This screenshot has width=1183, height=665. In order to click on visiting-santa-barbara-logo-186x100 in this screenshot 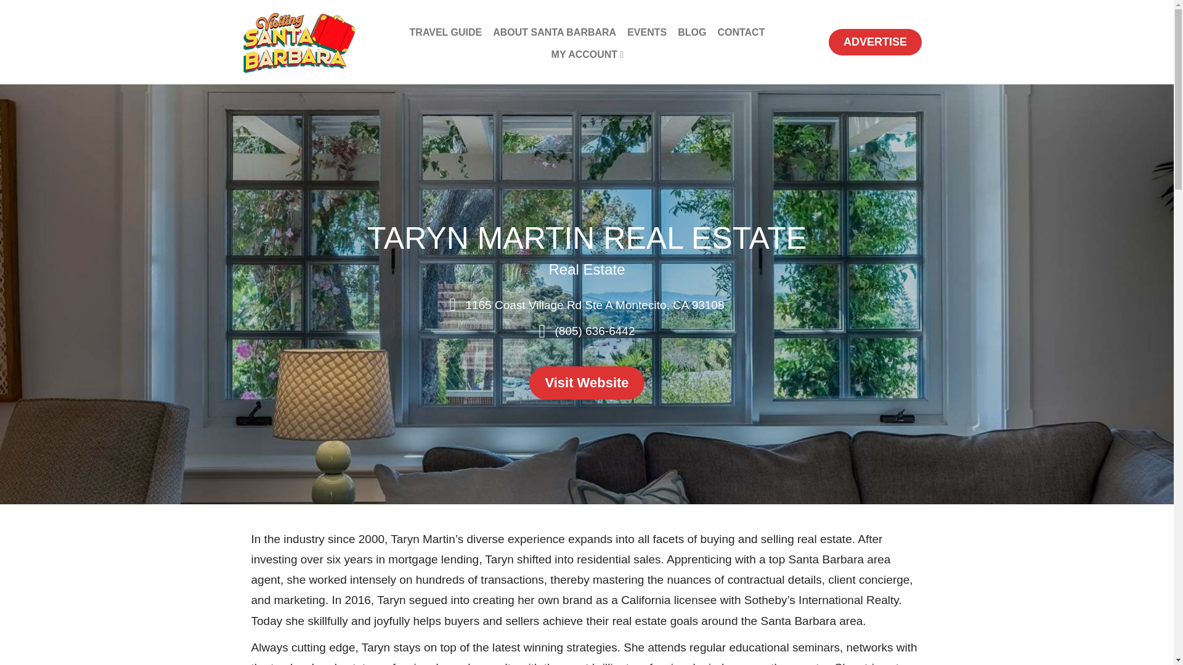, I will do `click(298, 42)`.